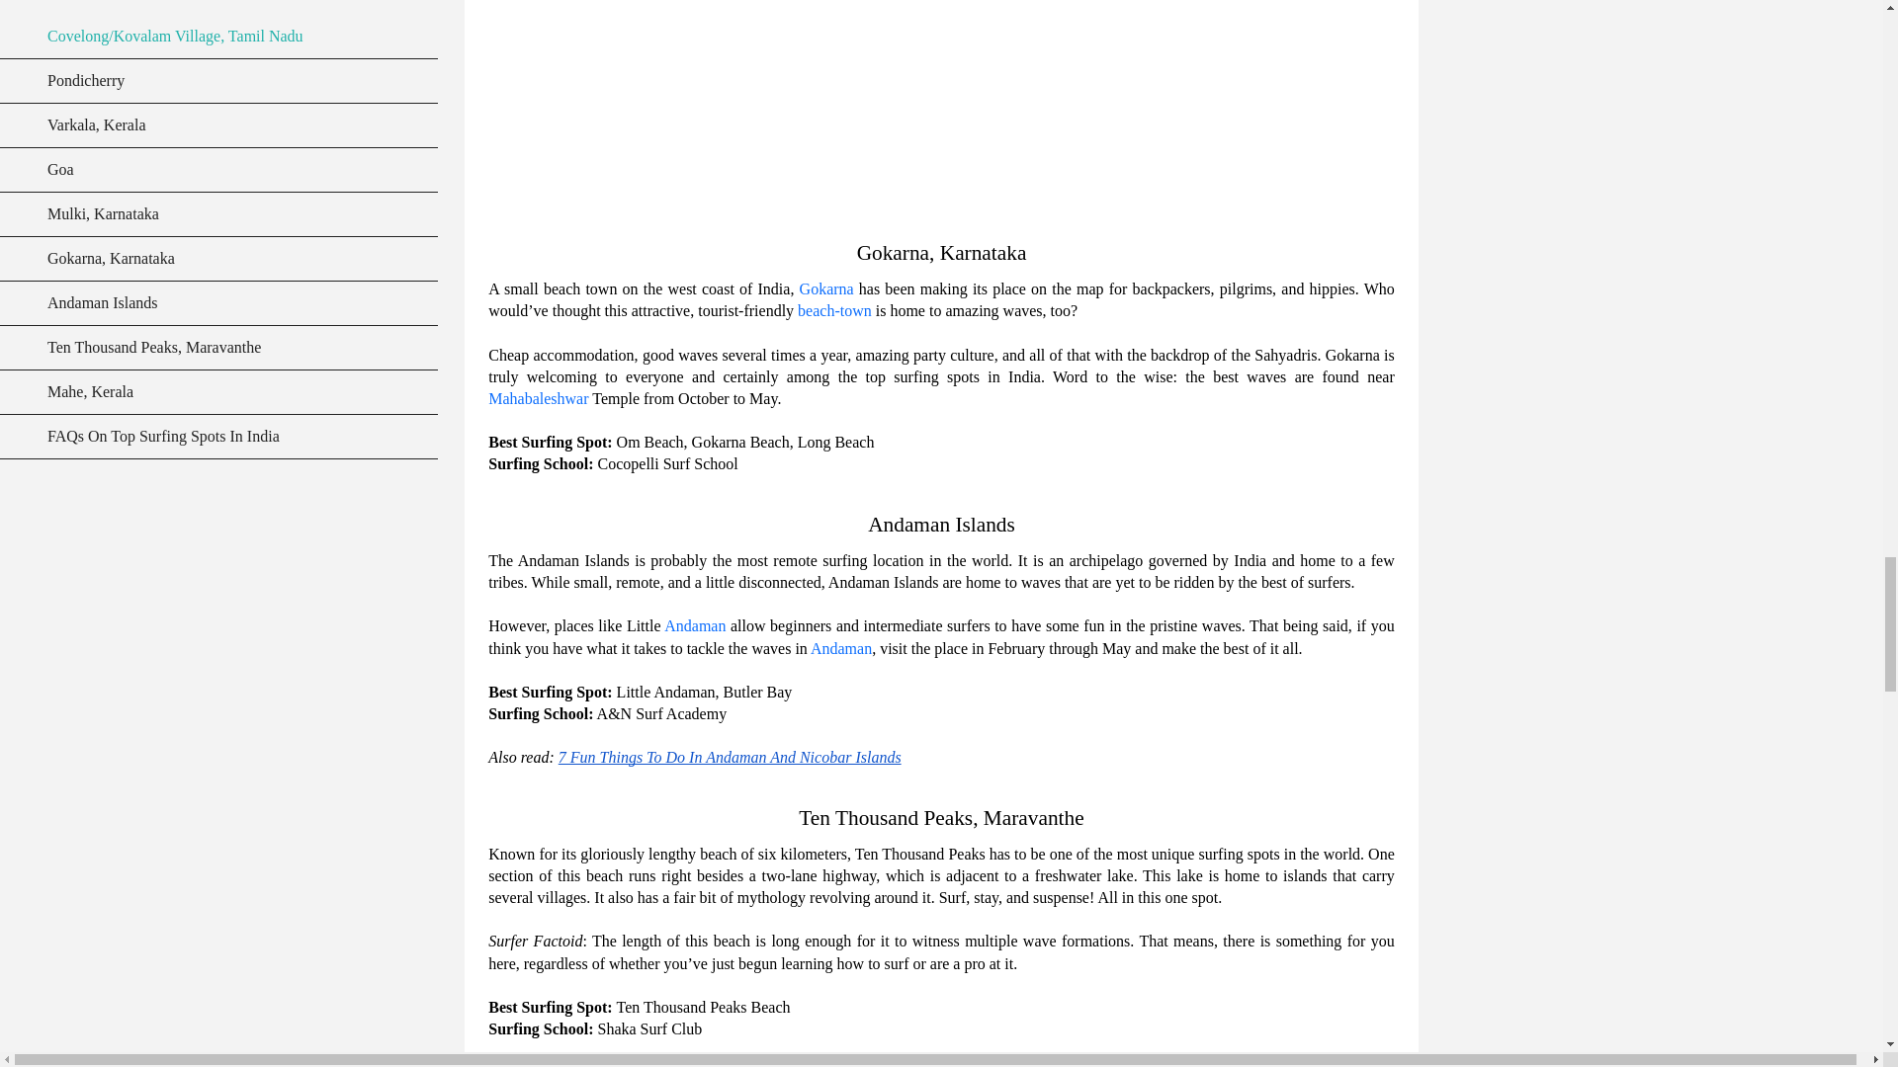 Image resolution: width=1898 pixels, height=1067 pixels. I want to click on Andaman, so click(840, 648).